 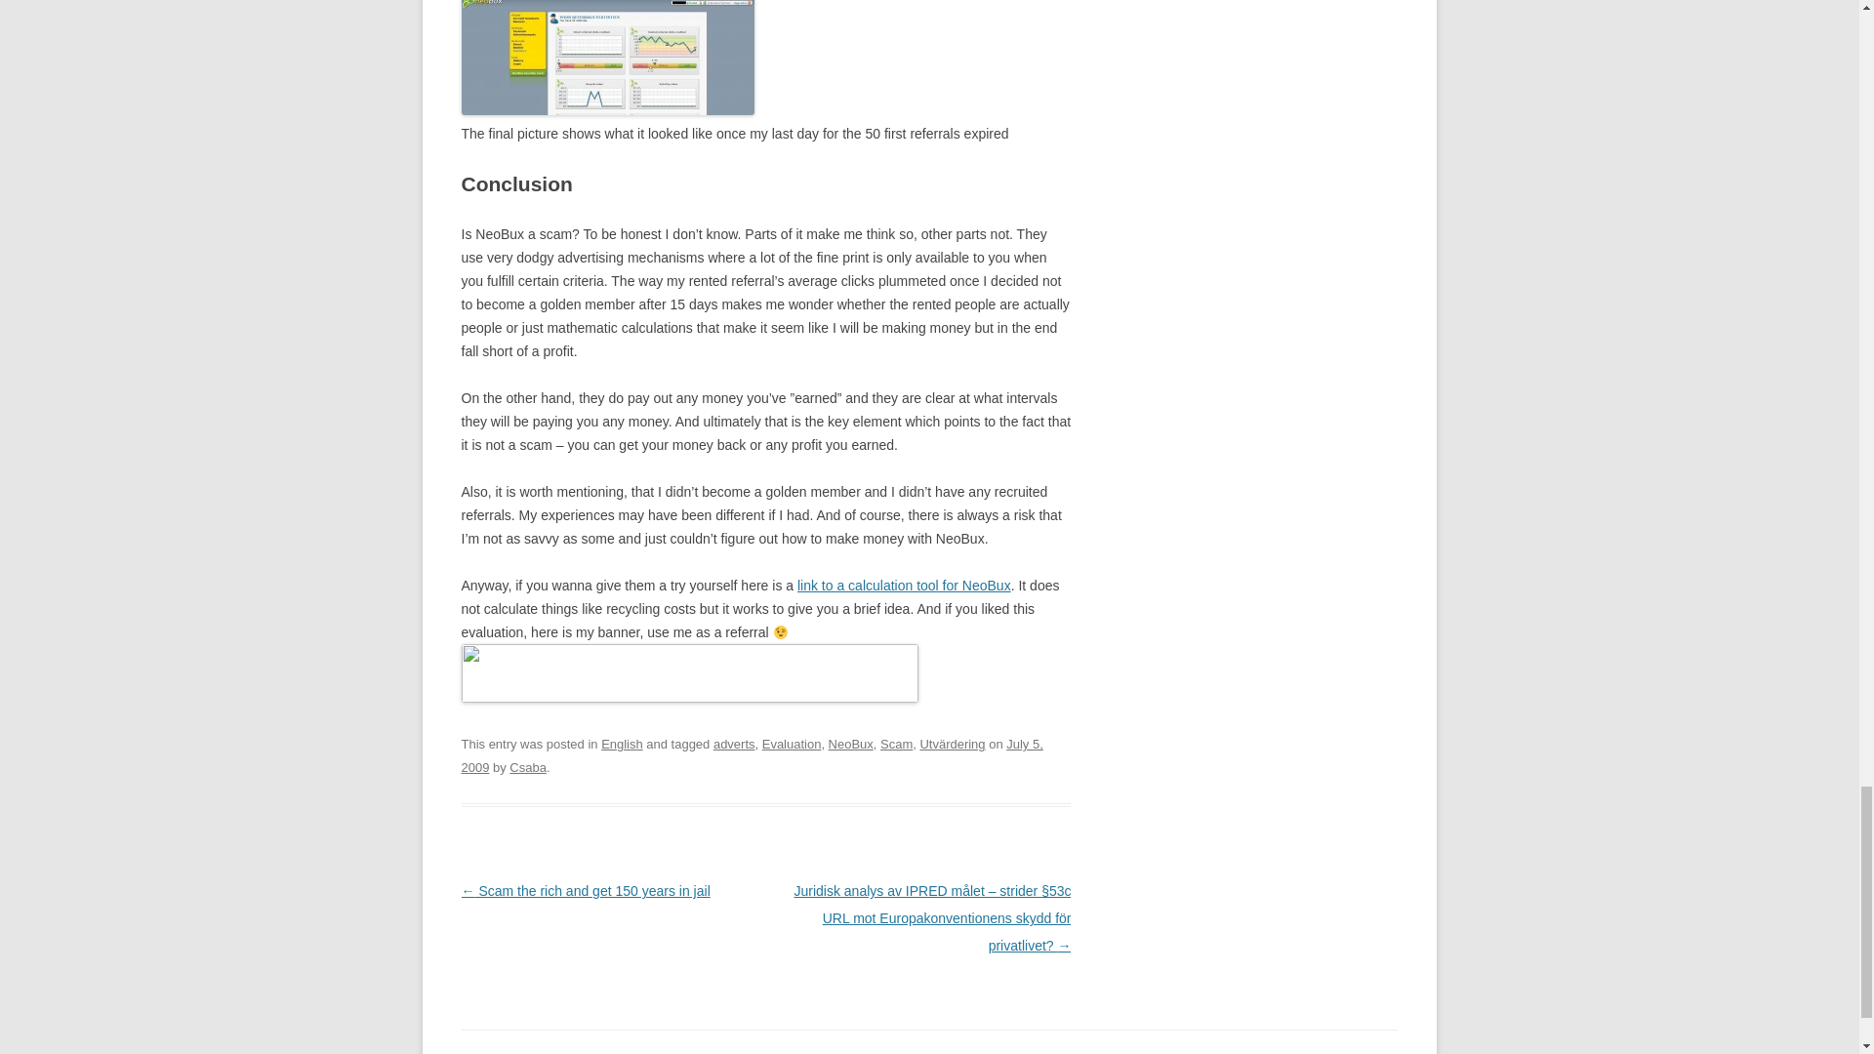 What do you see at coordinates (528, 767) in the screenshot?
I see `View all posts by Csaba` at bounding box center [528, 767].